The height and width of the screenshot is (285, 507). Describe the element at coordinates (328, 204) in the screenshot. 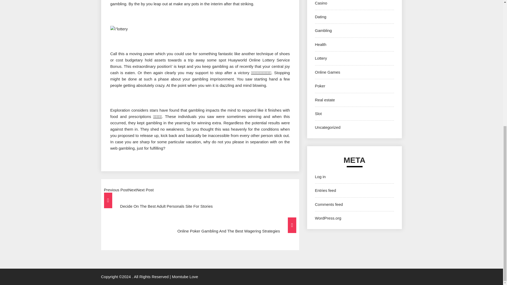

I see `Comments feed` at that location.